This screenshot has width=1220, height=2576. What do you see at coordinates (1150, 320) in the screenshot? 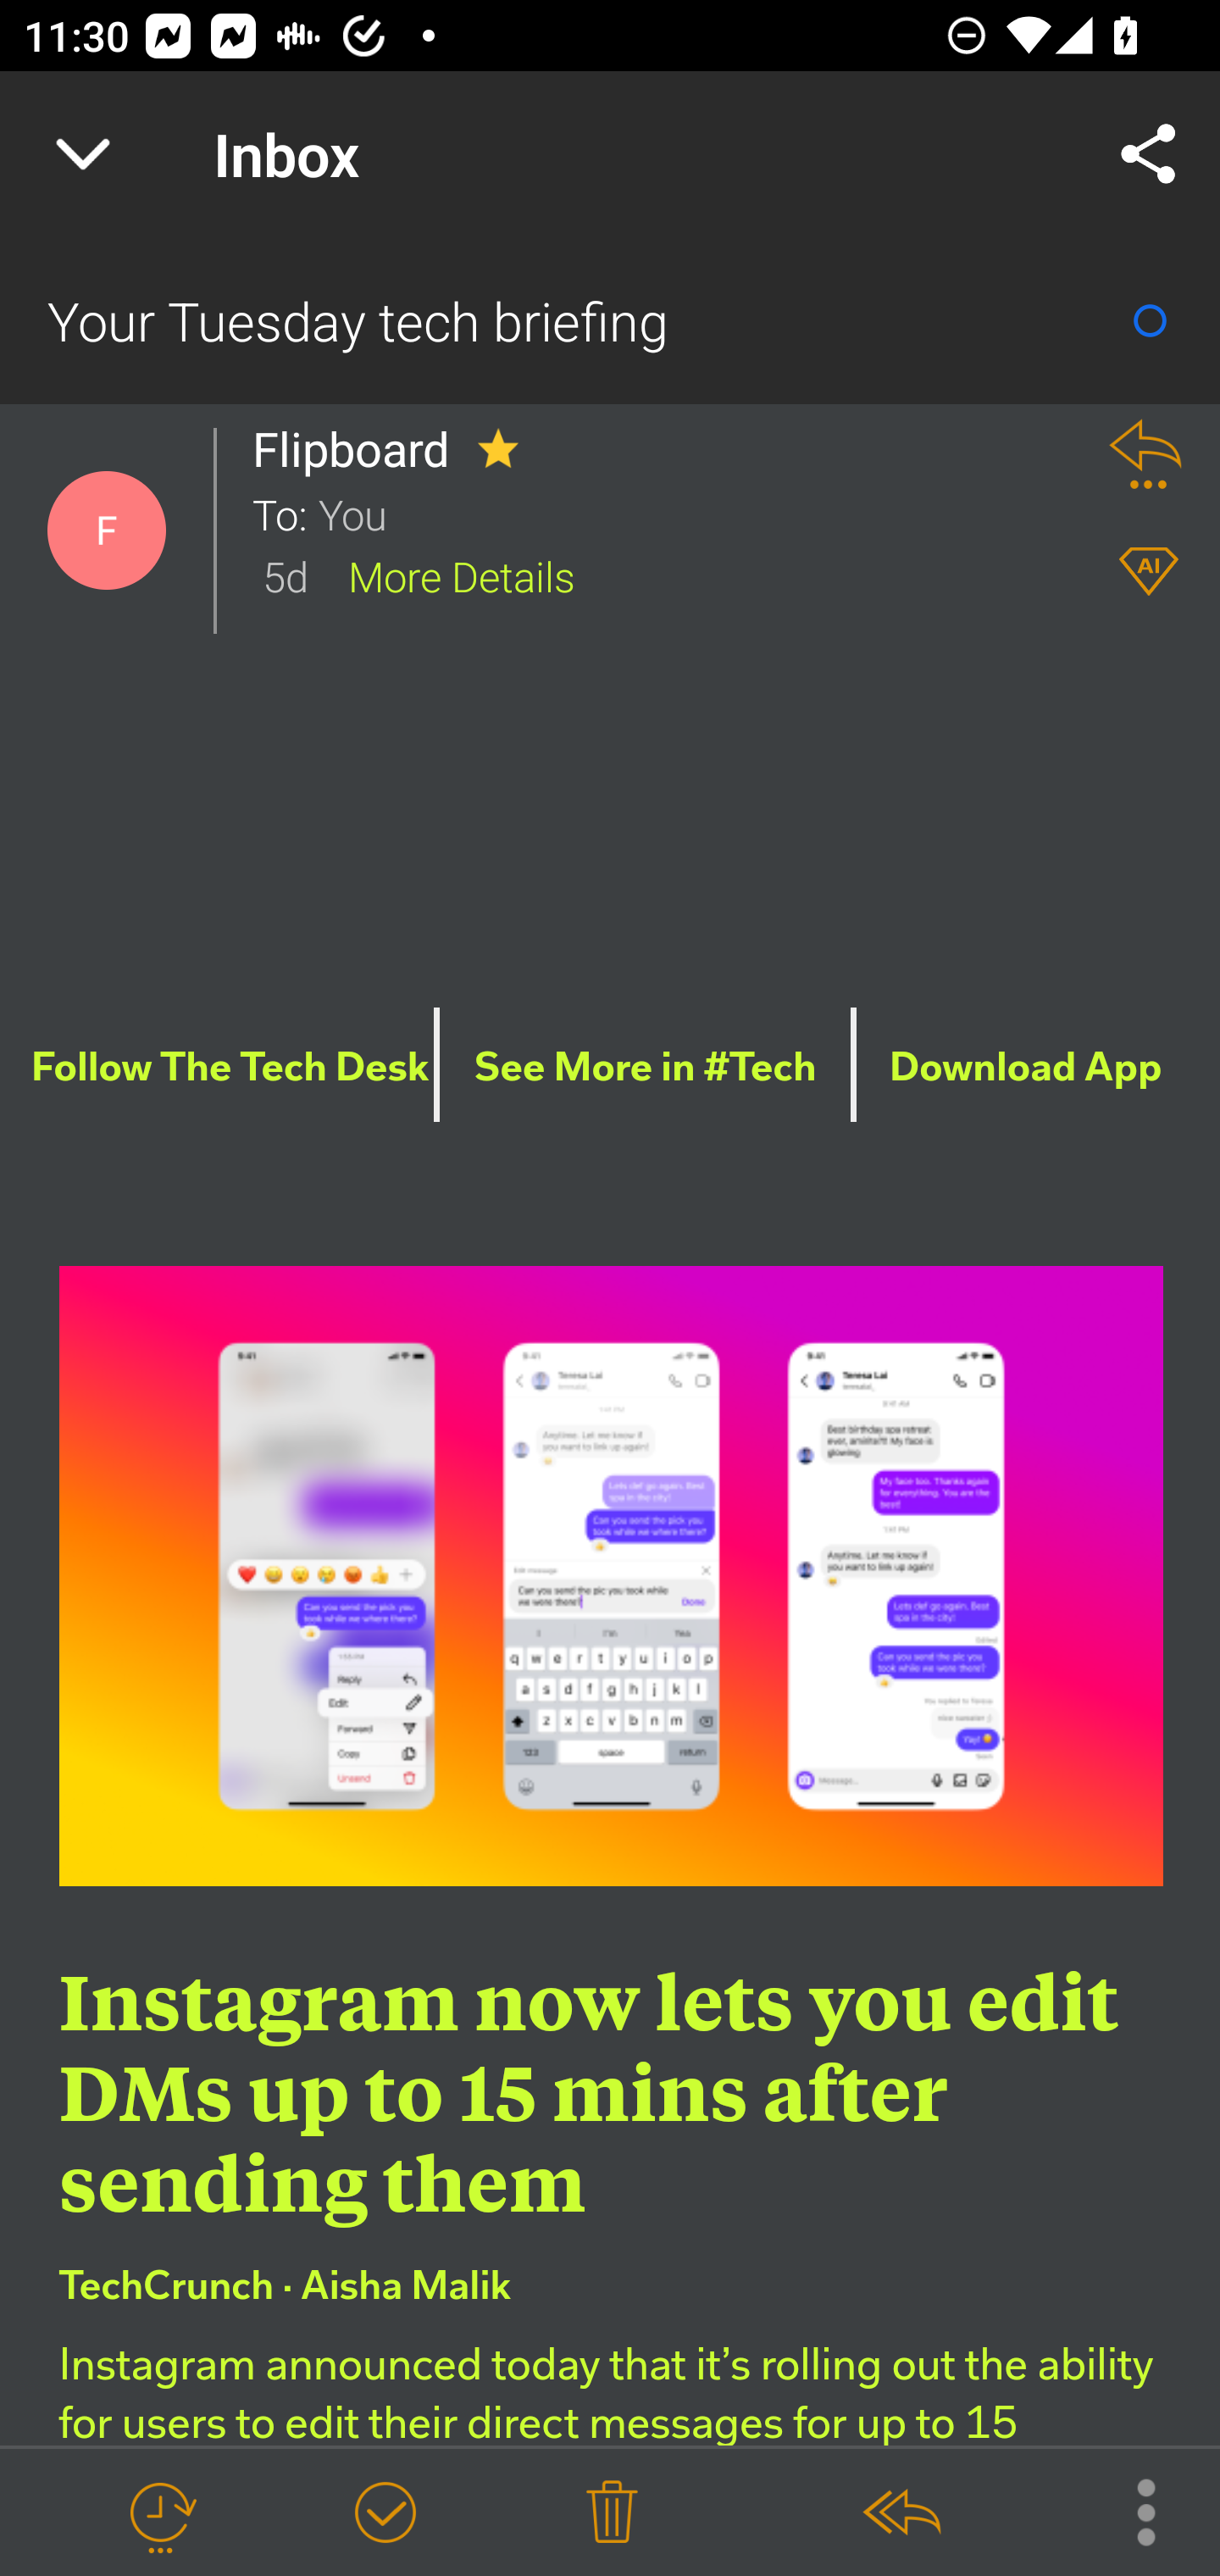
I see `Mark as Read` at bounding box center [1150, 320].